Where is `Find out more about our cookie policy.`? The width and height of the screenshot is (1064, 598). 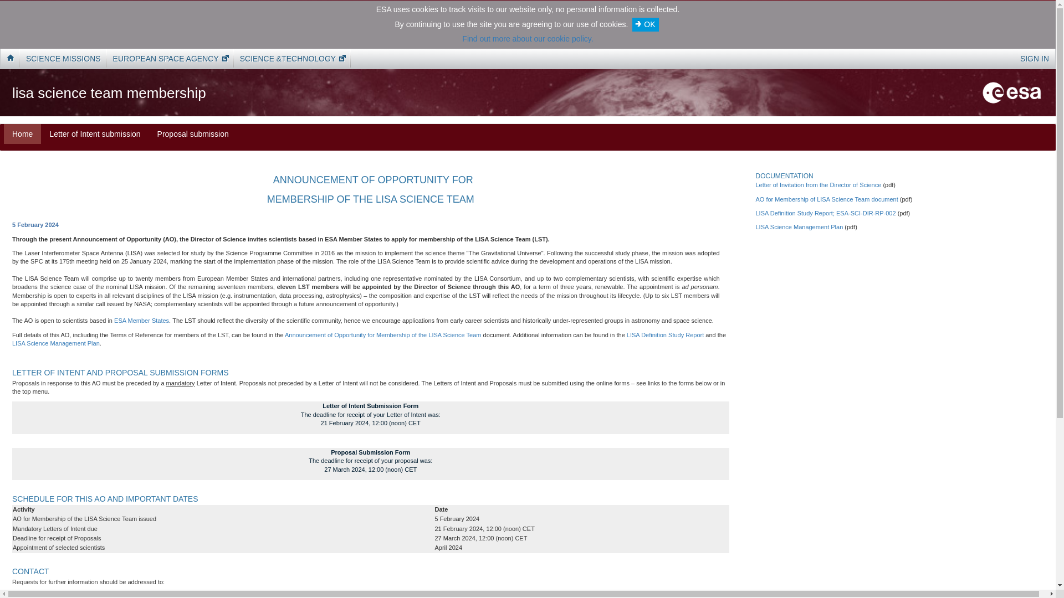 Find out more about our cookie policy. is located at coordinates (527, 38).